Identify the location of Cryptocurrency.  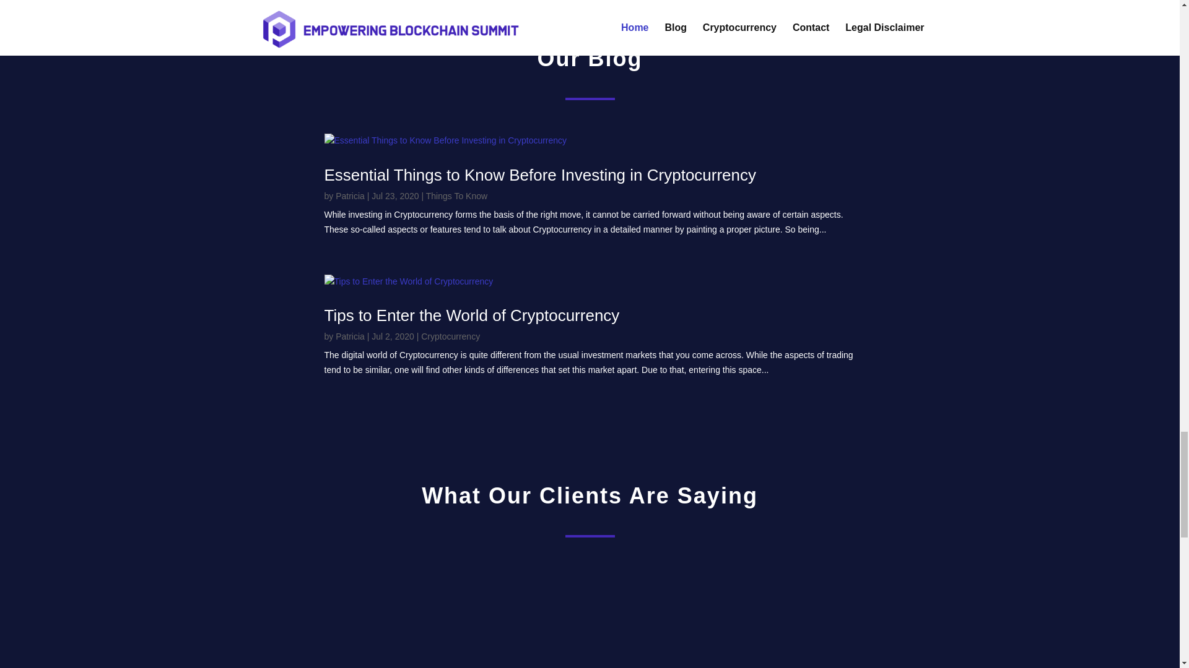
(450, 336).